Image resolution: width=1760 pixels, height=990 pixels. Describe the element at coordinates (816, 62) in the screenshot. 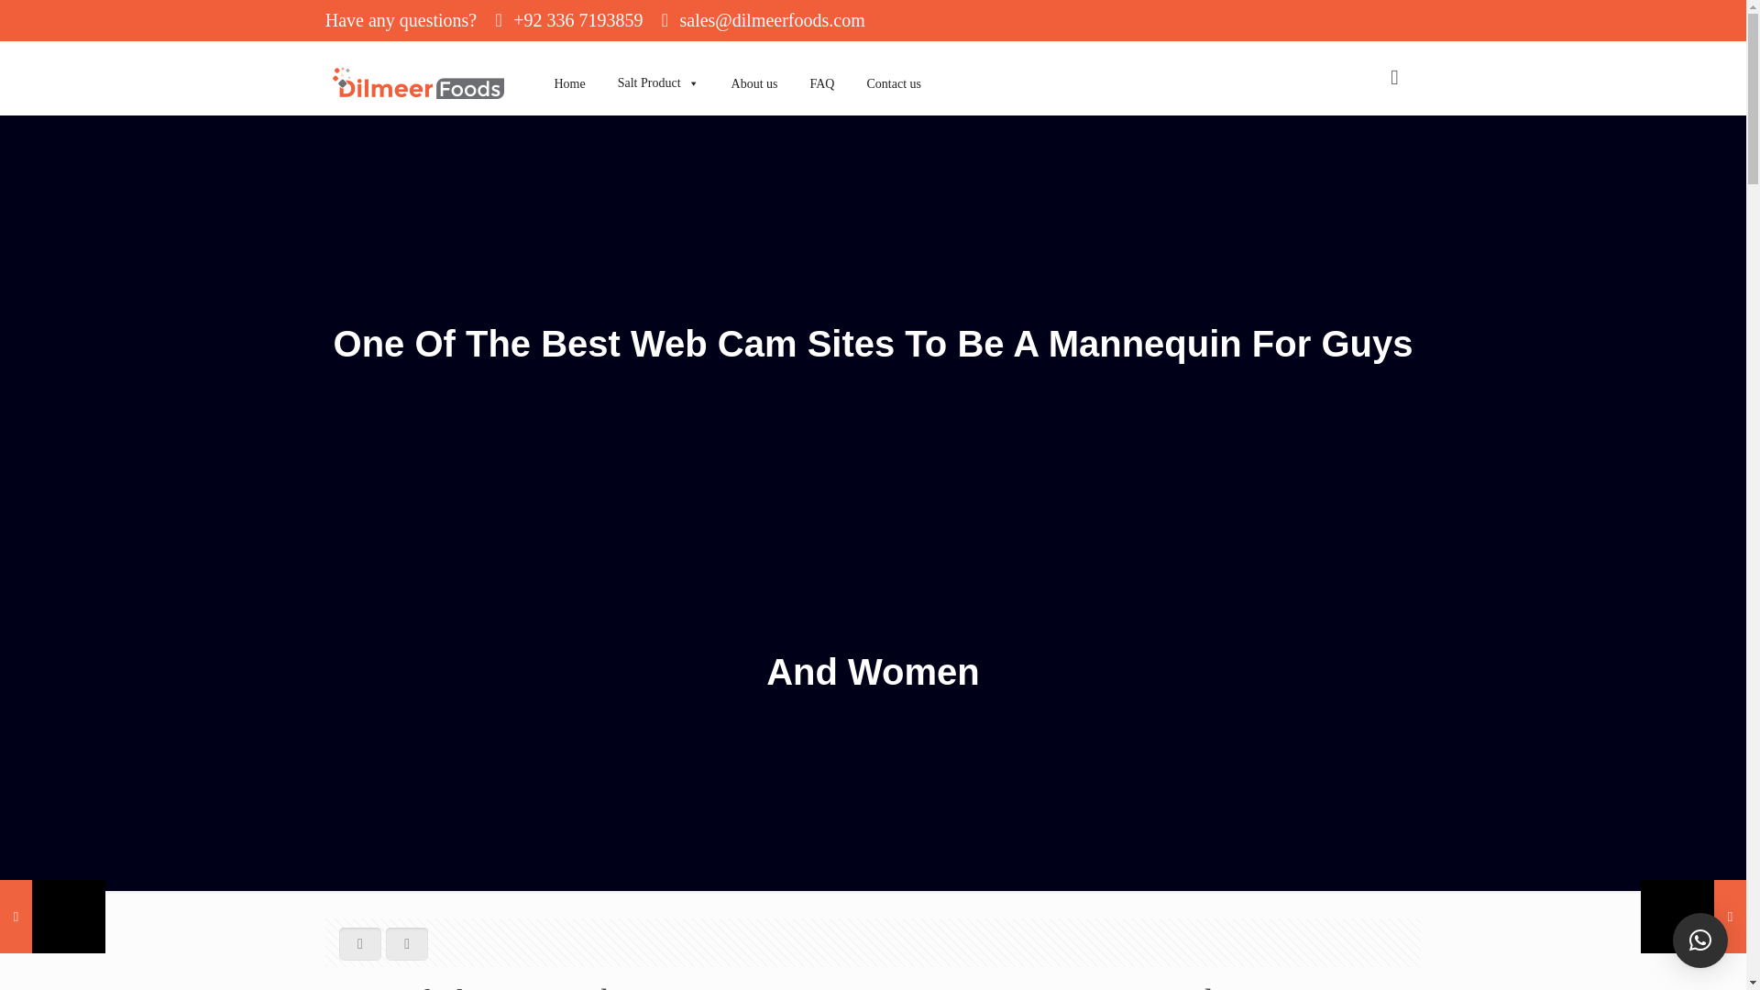

I see `FAQ` at that location.